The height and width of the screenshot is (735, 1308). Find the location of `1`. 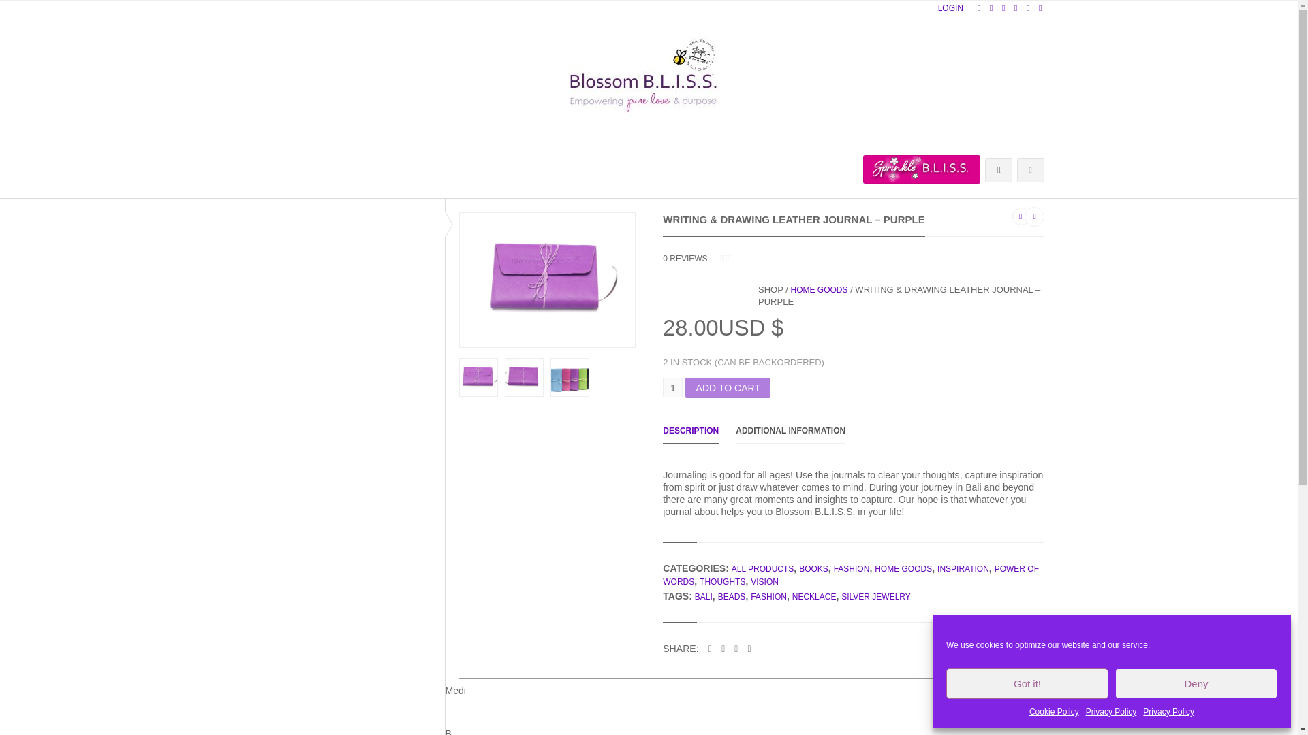

1 is located at coordinates (673, 388).